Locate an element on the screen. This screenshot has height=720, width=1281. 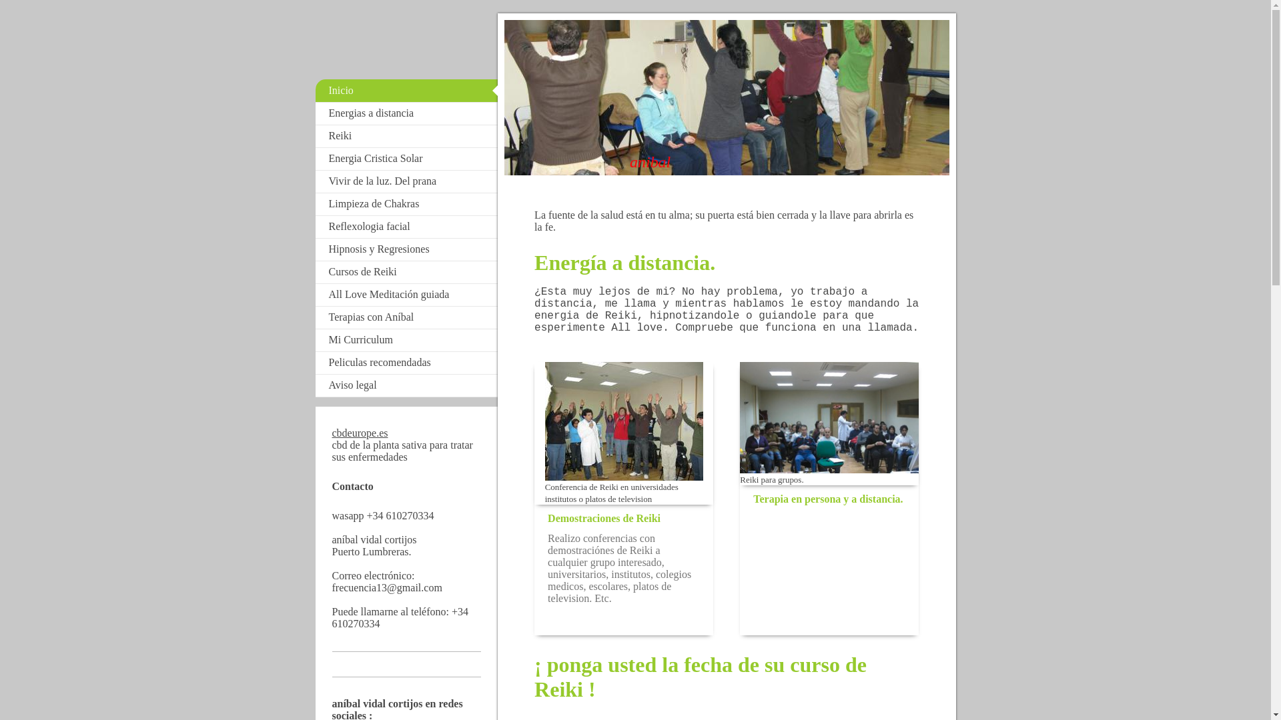
Peliculas recomendadas is located at coordinates (406, 363).